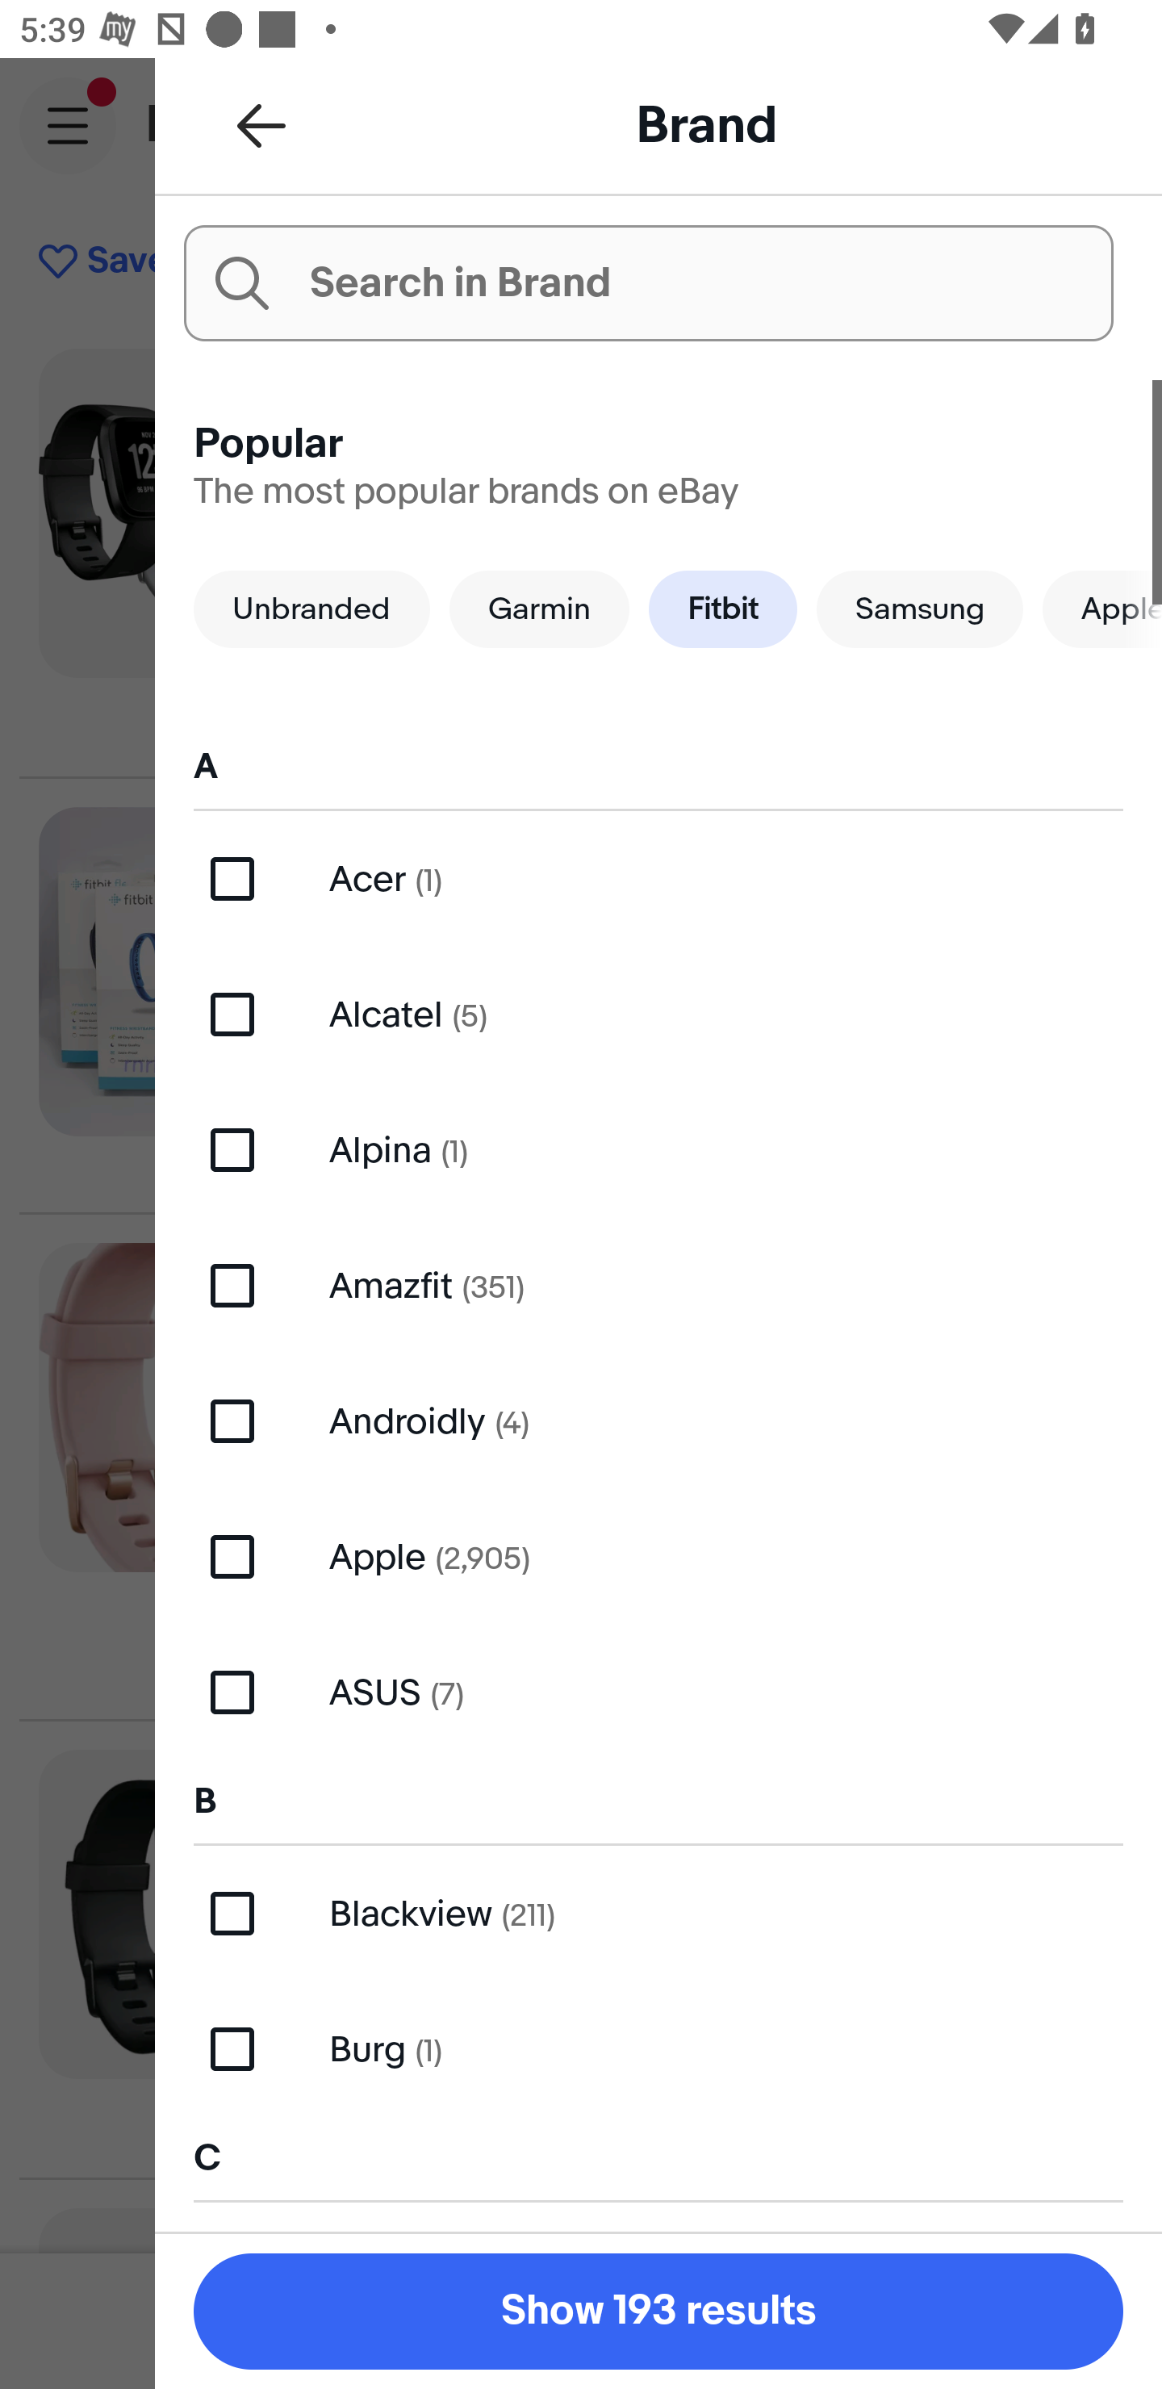 The image size is (1162, 2389). Describe the element at coordinates (658, 1014) in the screenshot. I see `Alcatel (5)` at that location.